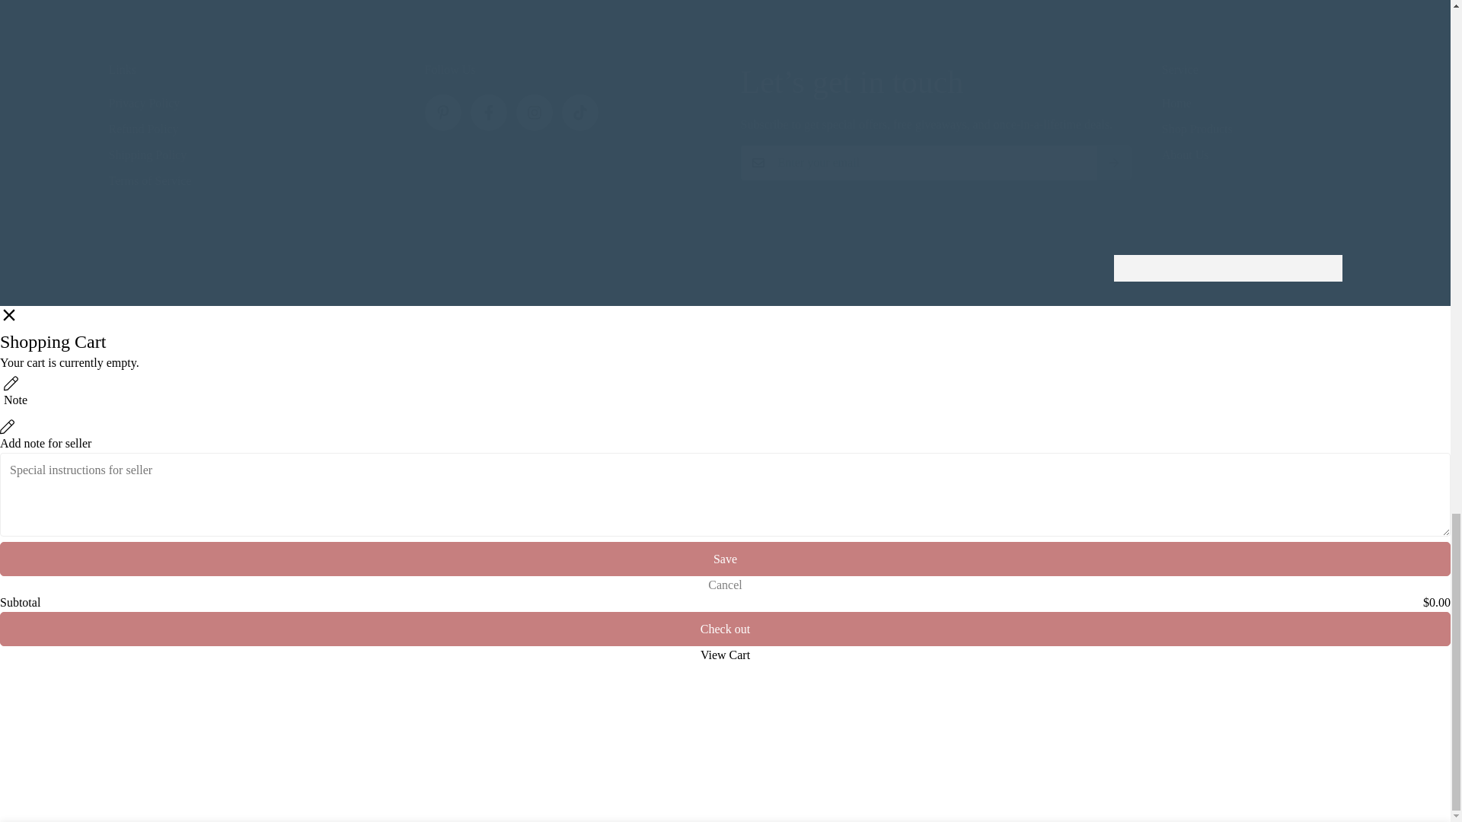  I want to click on Follow Us, so click(567, 98).